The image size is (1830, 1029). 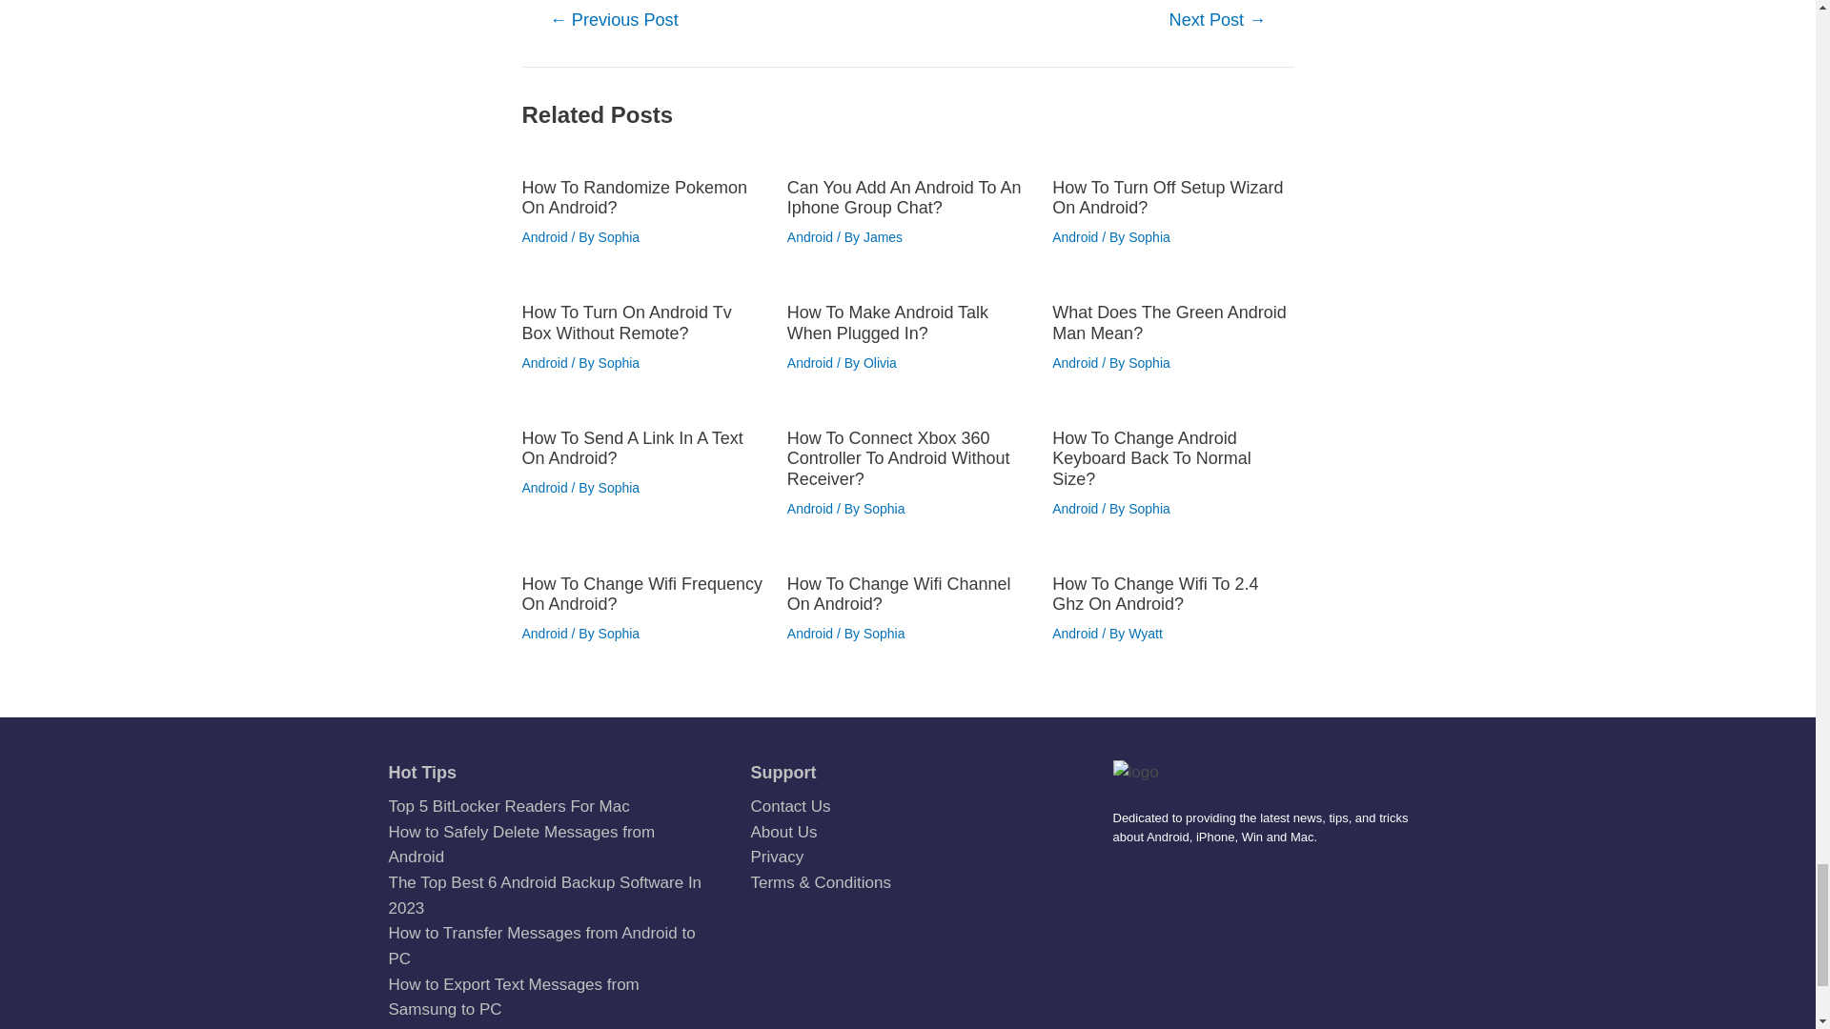 What do you see at coordinates (880, 362) in the screenshot?
I see `View all posts by Olivia` at bounding box center [880, 362].